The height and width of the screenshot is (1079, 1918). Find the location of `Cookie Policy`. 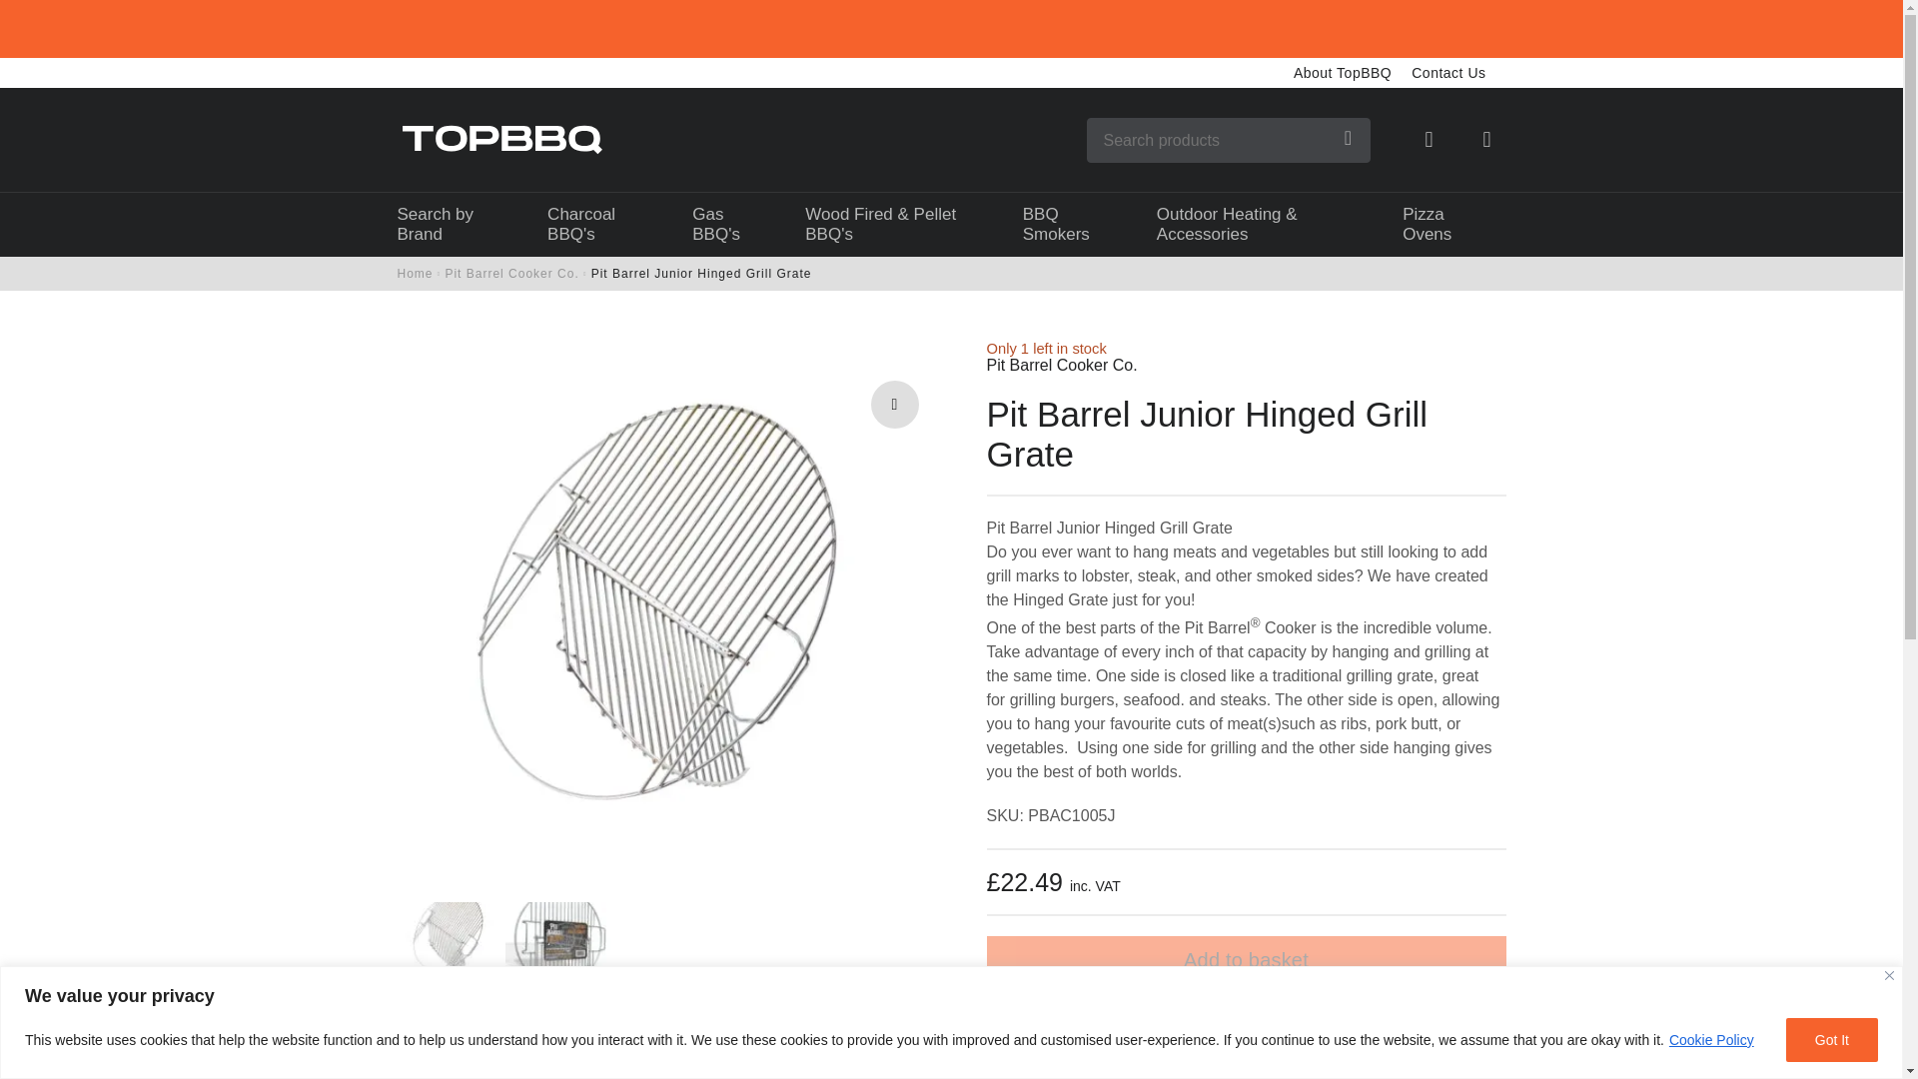

Cookie Policy is located at coordinates (1711, 1040).